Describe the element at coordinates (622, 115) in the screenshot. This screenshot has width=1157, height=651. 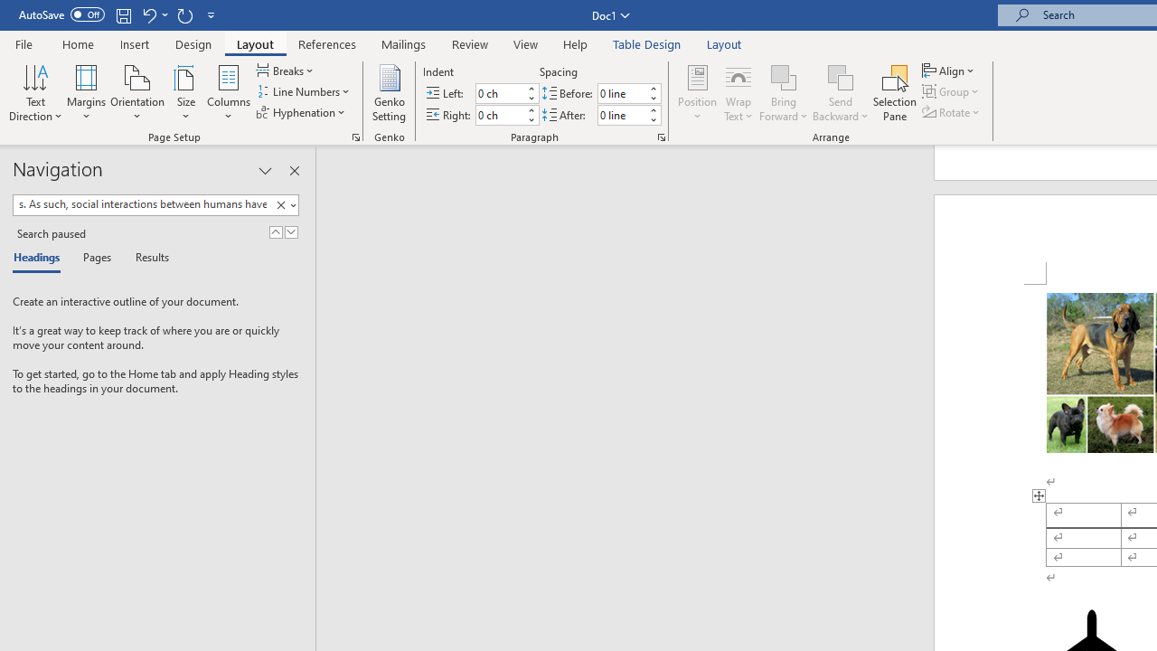
I see `Spacing After` at that location.